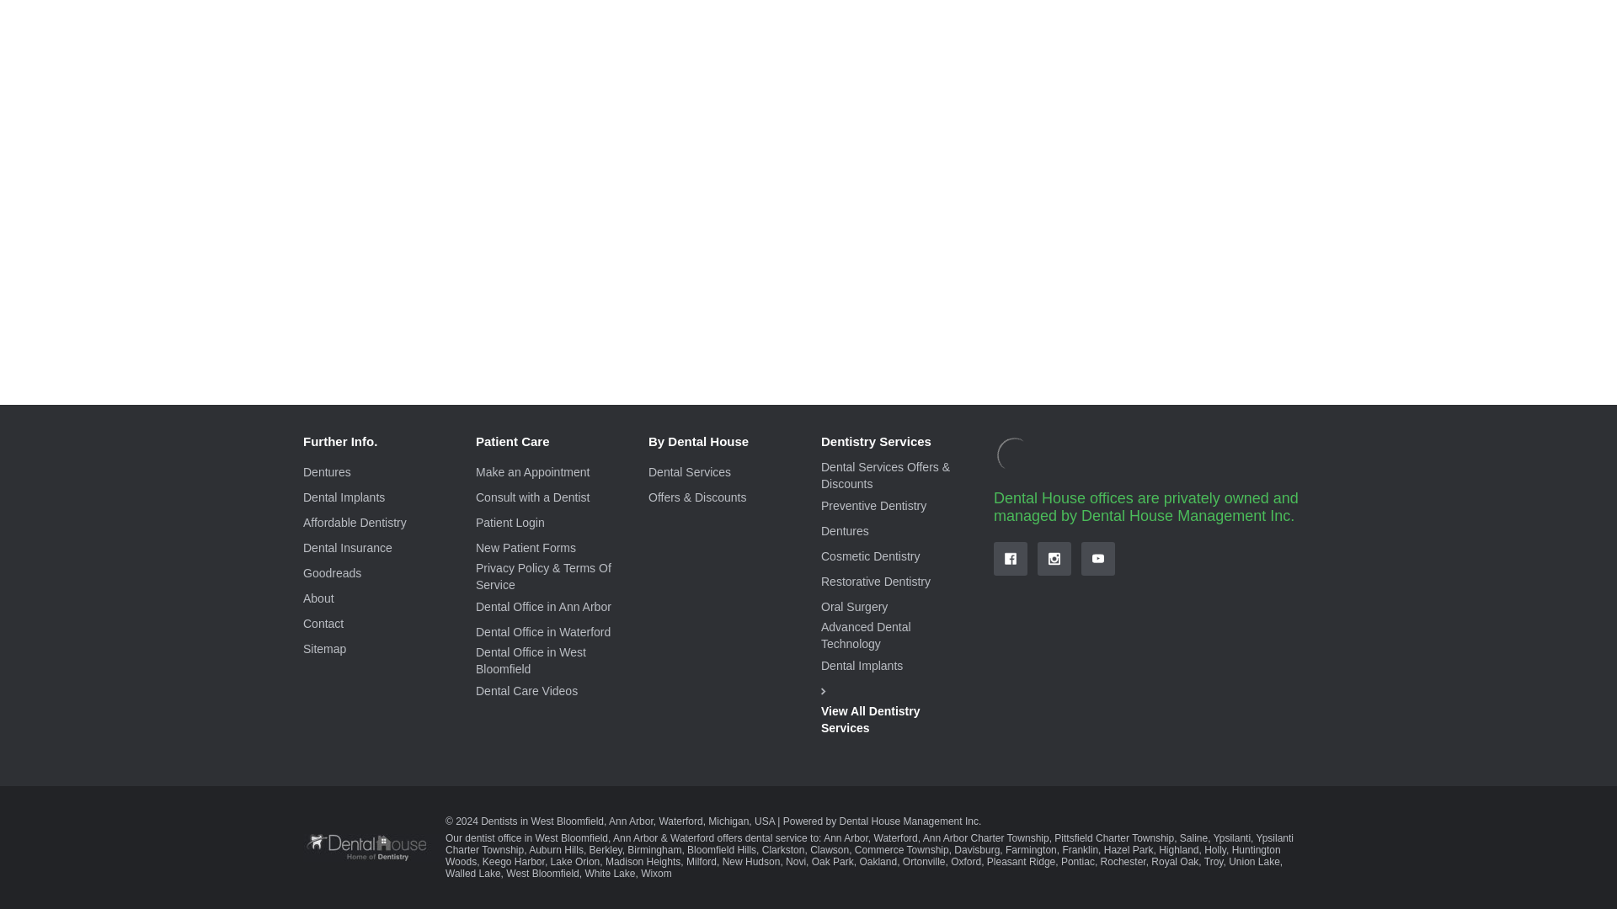  What do you see at coordinates (1113, 838) in the screenshot?
I see `Dentist in Pittsfield Charter Township, MI` at bounding box center [1113, 838].